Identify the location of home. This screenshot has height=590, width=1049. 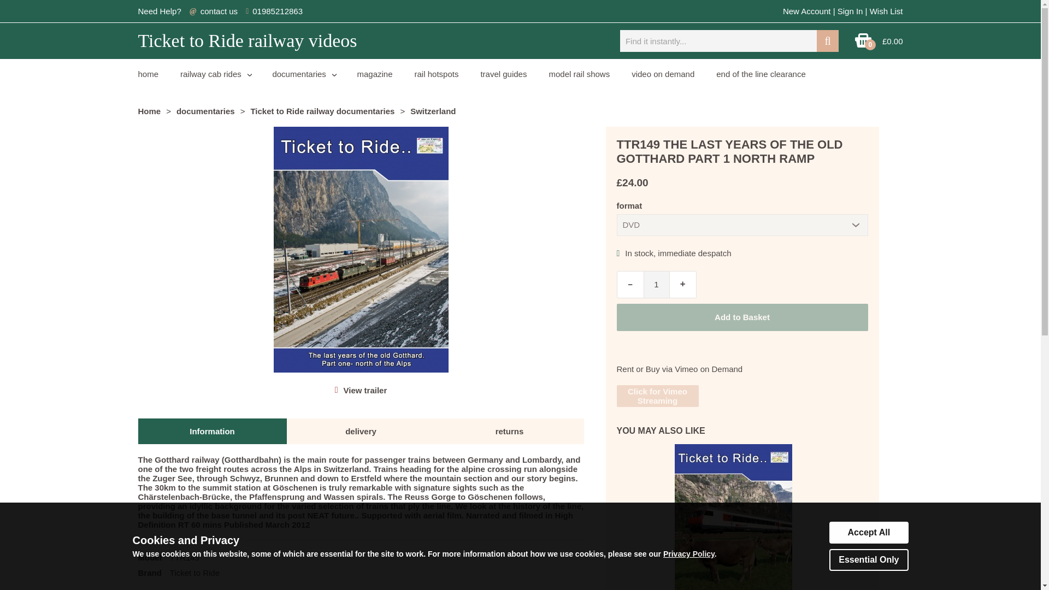
(148, 74).